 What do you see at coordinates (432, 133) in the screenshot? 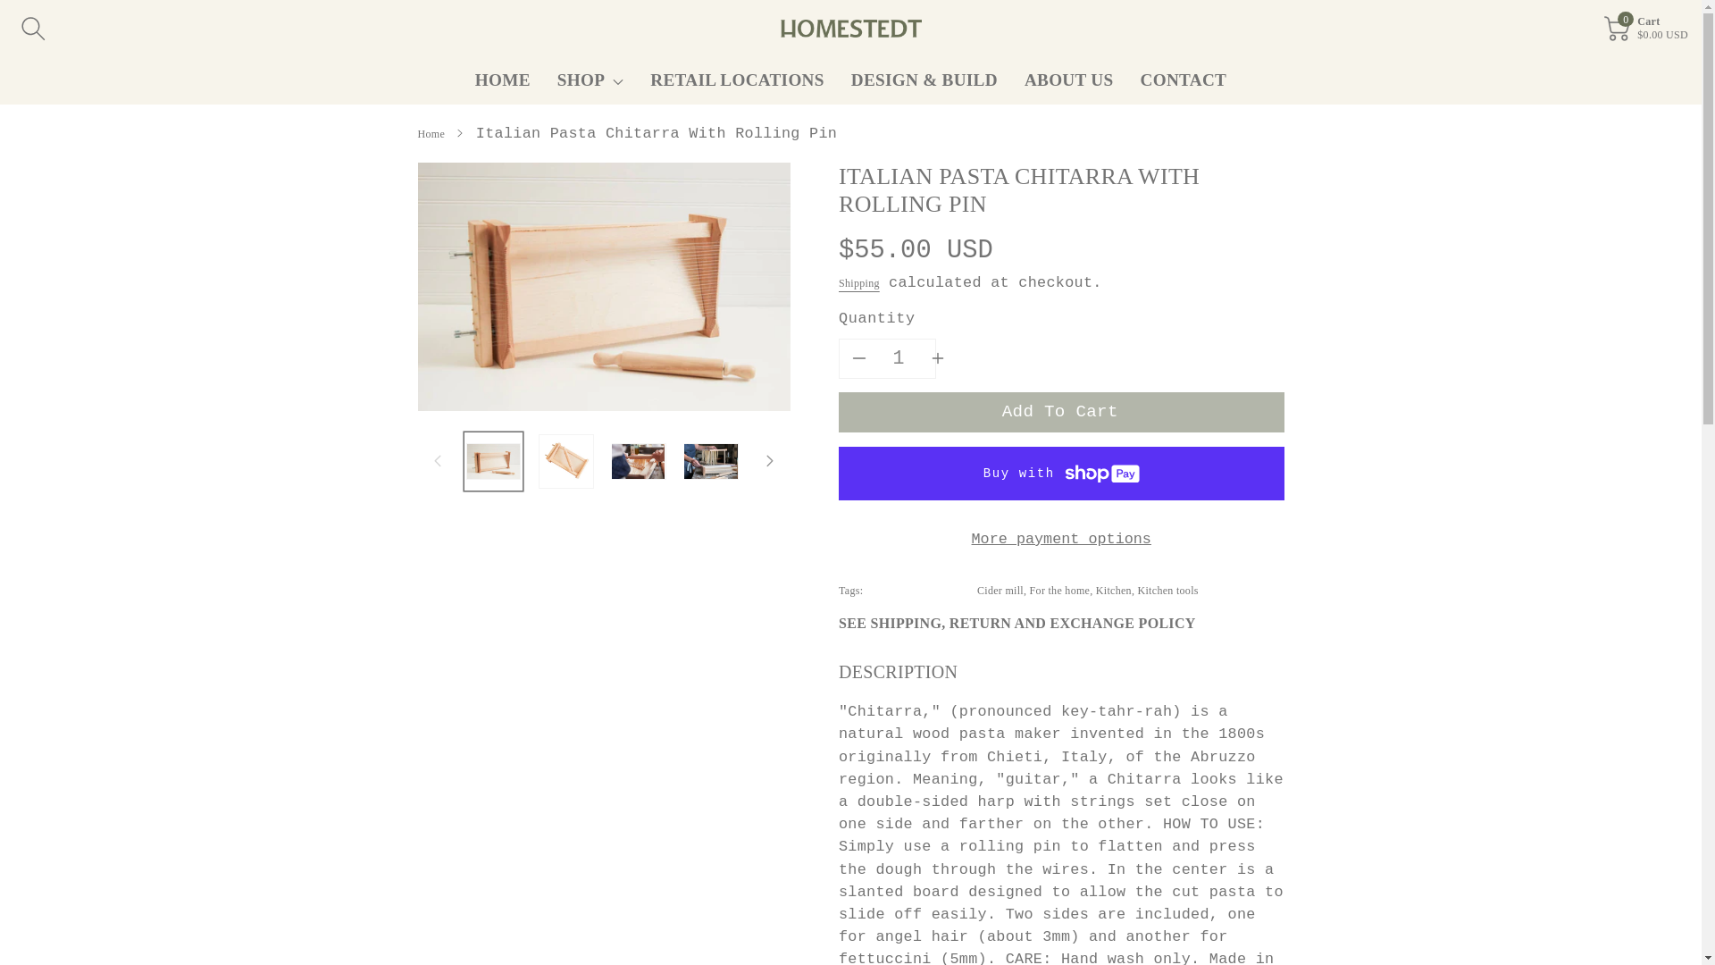
I see `Home` at bounding box center [432, 133].